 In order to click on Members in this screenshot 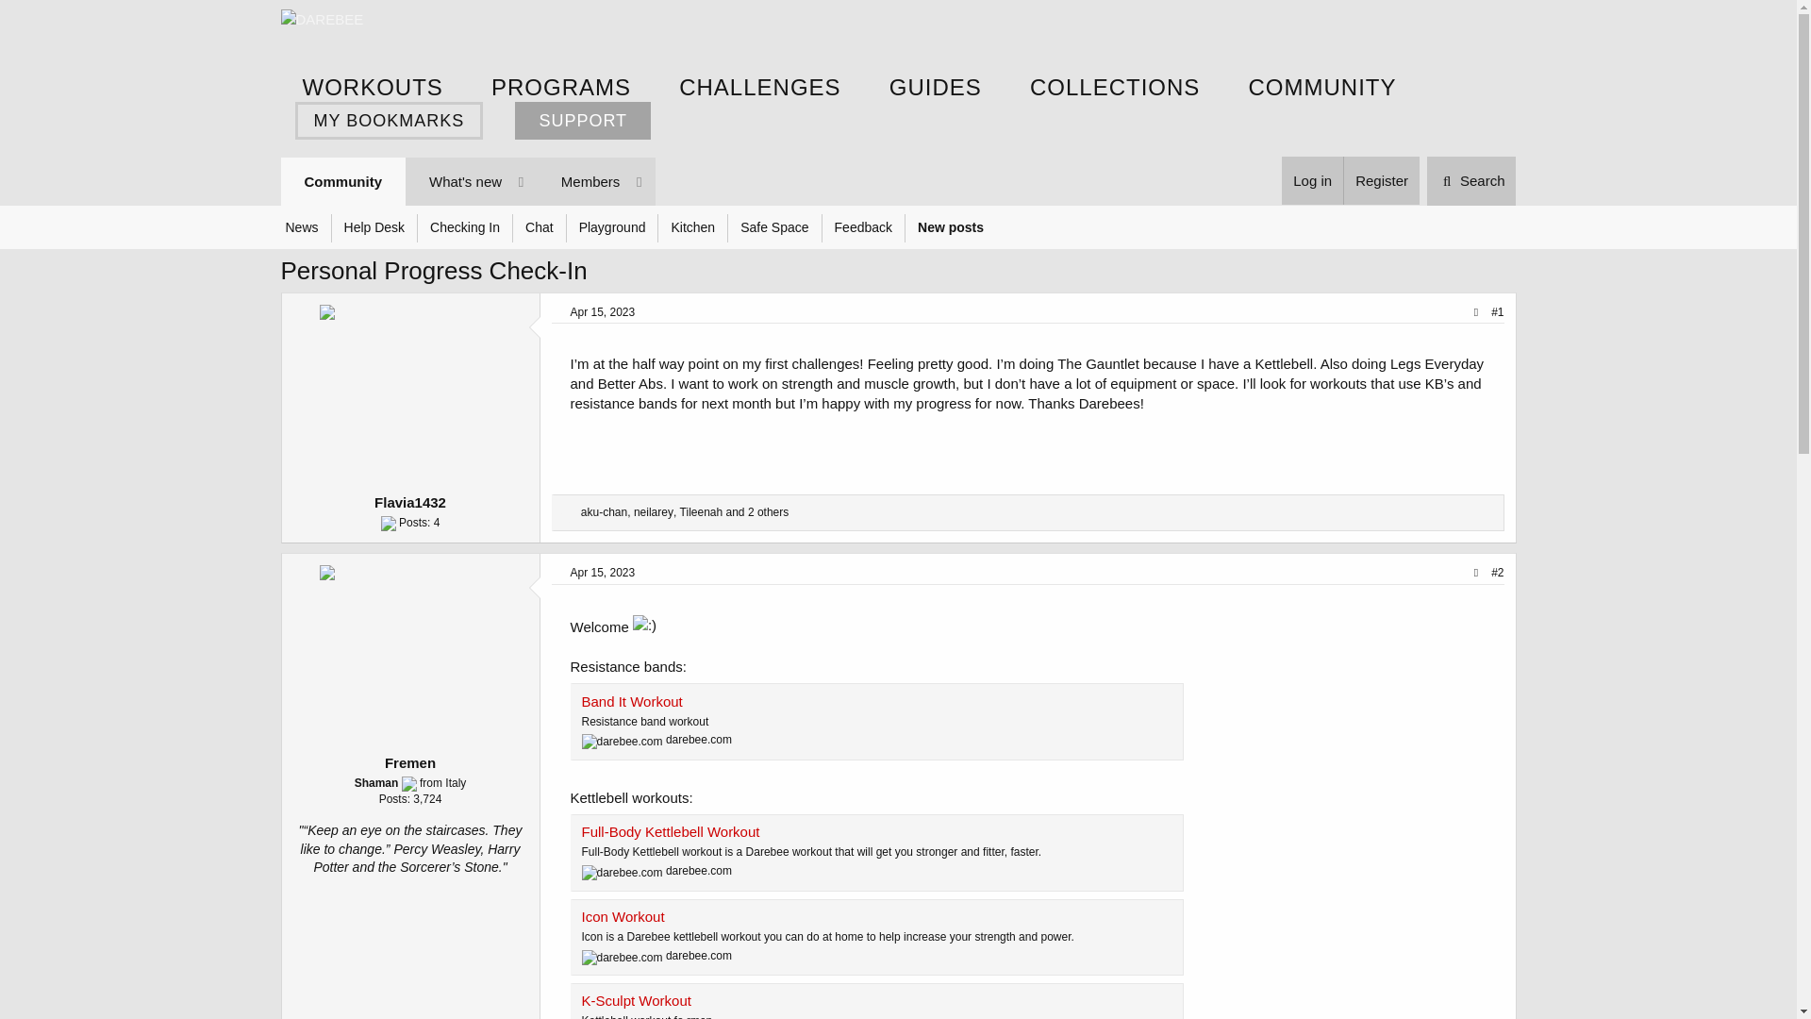, I will do `click(580, 181)`.